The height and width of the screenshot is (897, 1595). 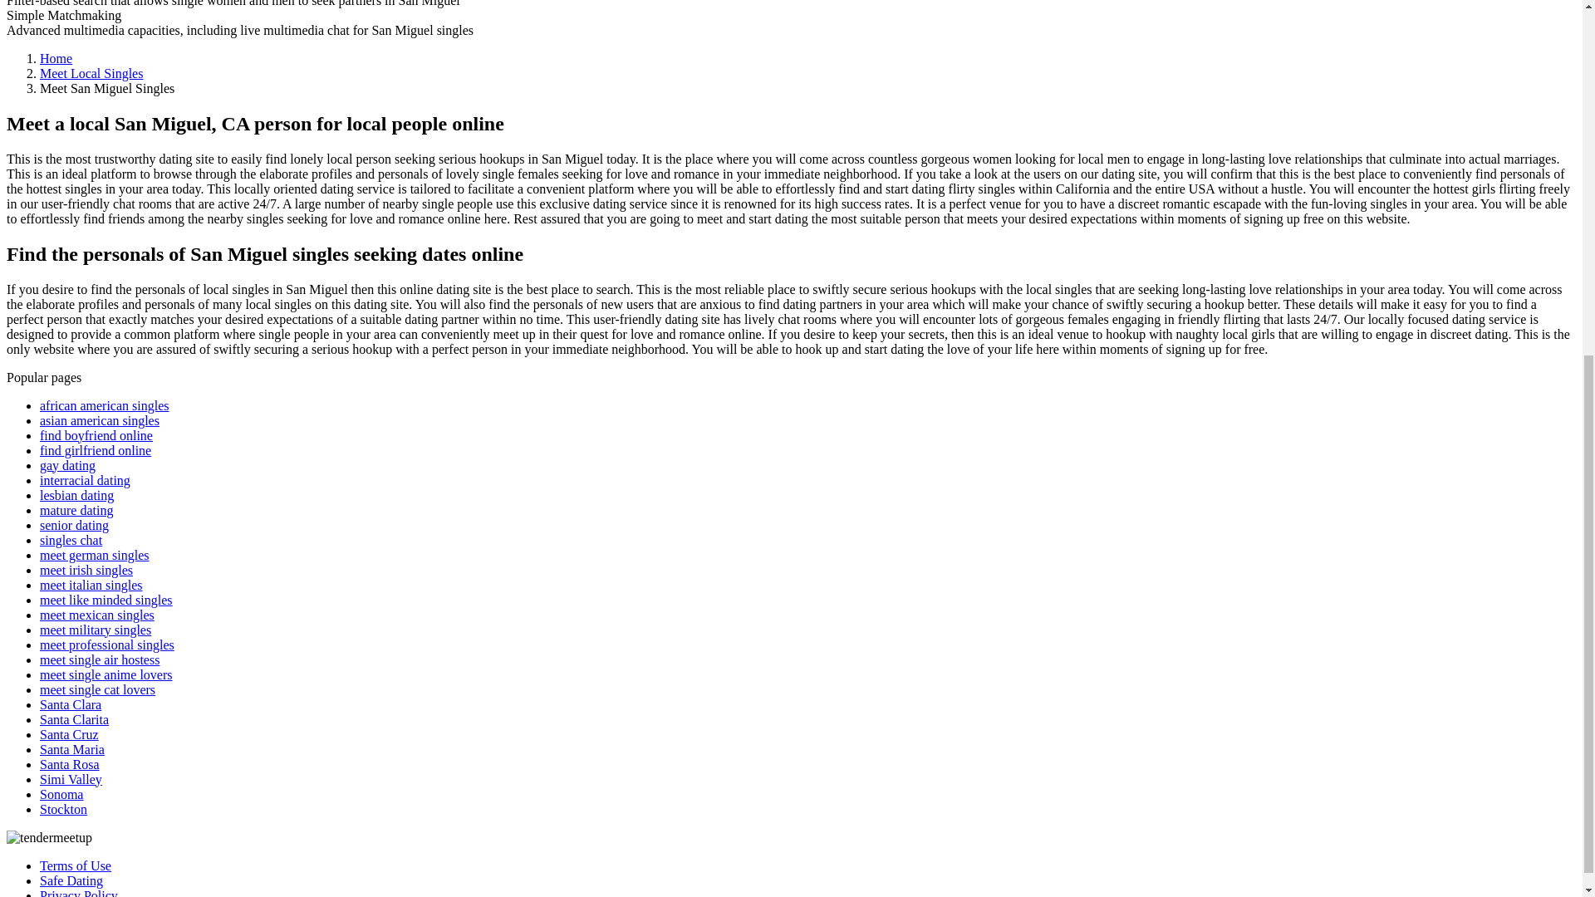 What do you see at coordinates (106, 599) in the screenshot?
I see `meet like minded singles` at bounding box center [106, 599].